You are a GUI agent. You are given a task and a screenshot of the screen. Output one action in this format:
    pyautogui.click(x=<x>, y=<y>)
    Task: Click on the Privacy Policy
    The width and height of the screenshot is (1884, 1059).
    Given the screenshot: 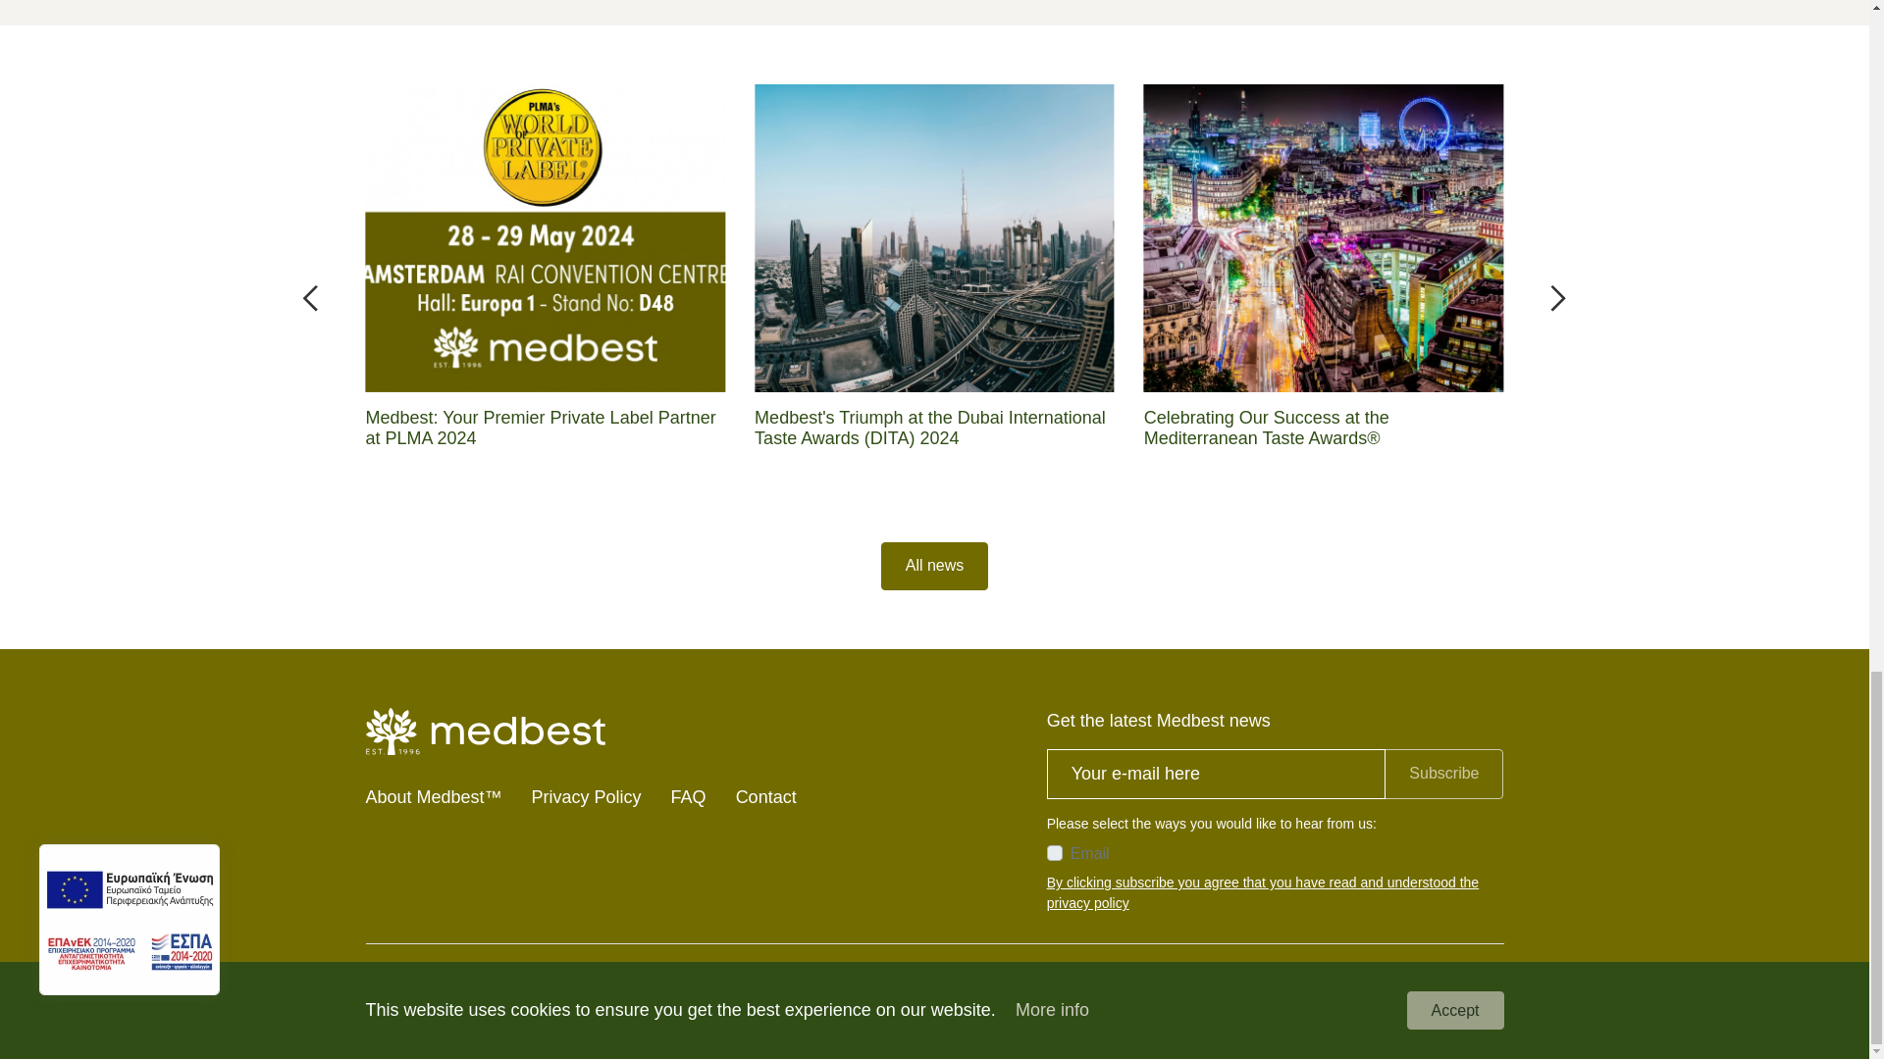 What is the action you would take?
    pyautogui.click(x=587, y=796)
    